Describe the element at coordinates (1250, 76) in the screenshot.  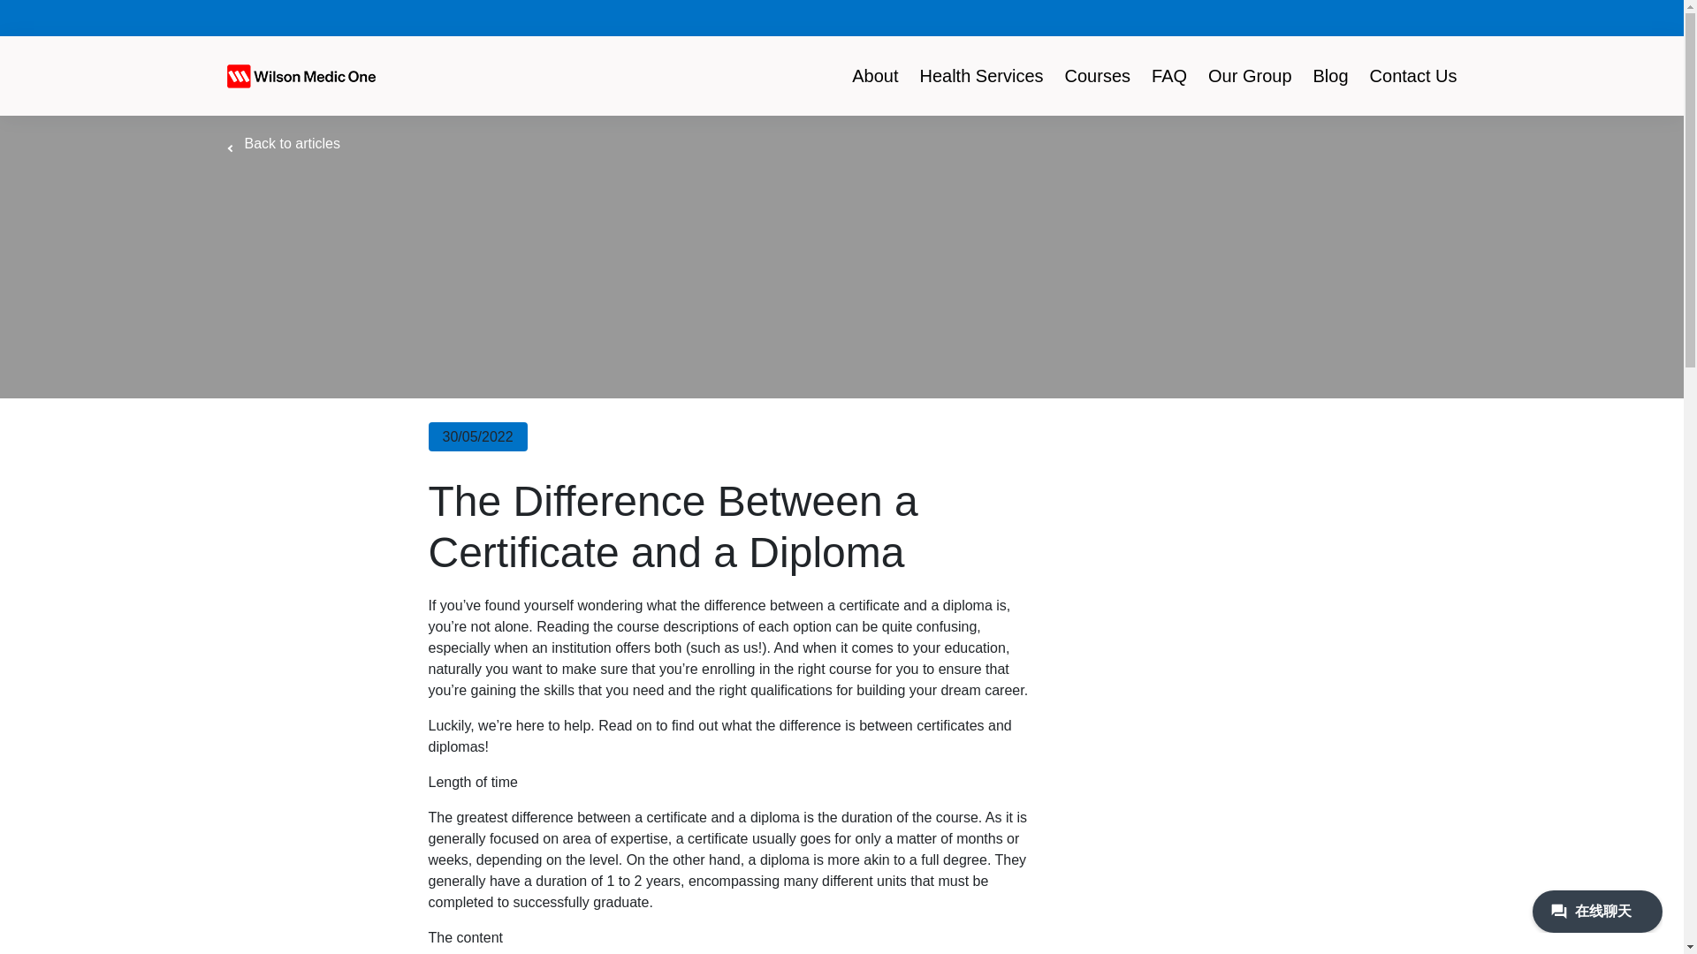
I see `Our Group` at that location.